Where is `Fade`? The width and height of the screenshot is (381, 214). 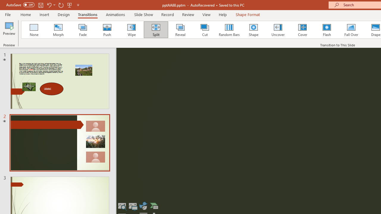
Fade is located at coordinates (82, 30).